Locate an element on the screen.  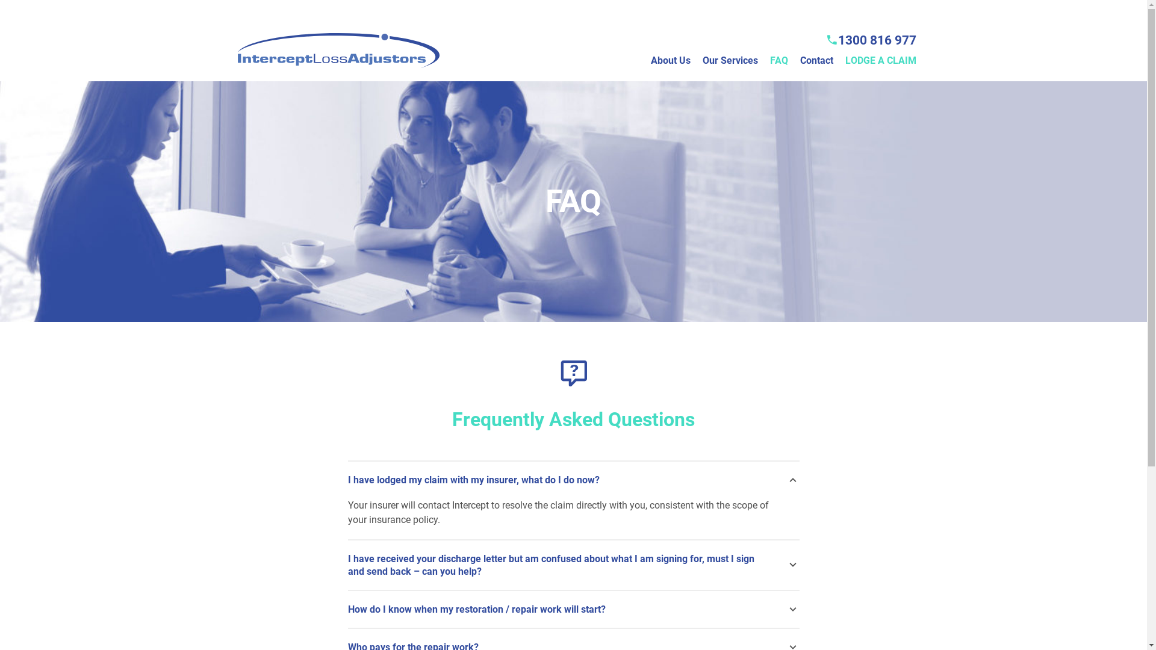
How do I know when my restoration / repair work will start? is located at coordinates (574, 609).